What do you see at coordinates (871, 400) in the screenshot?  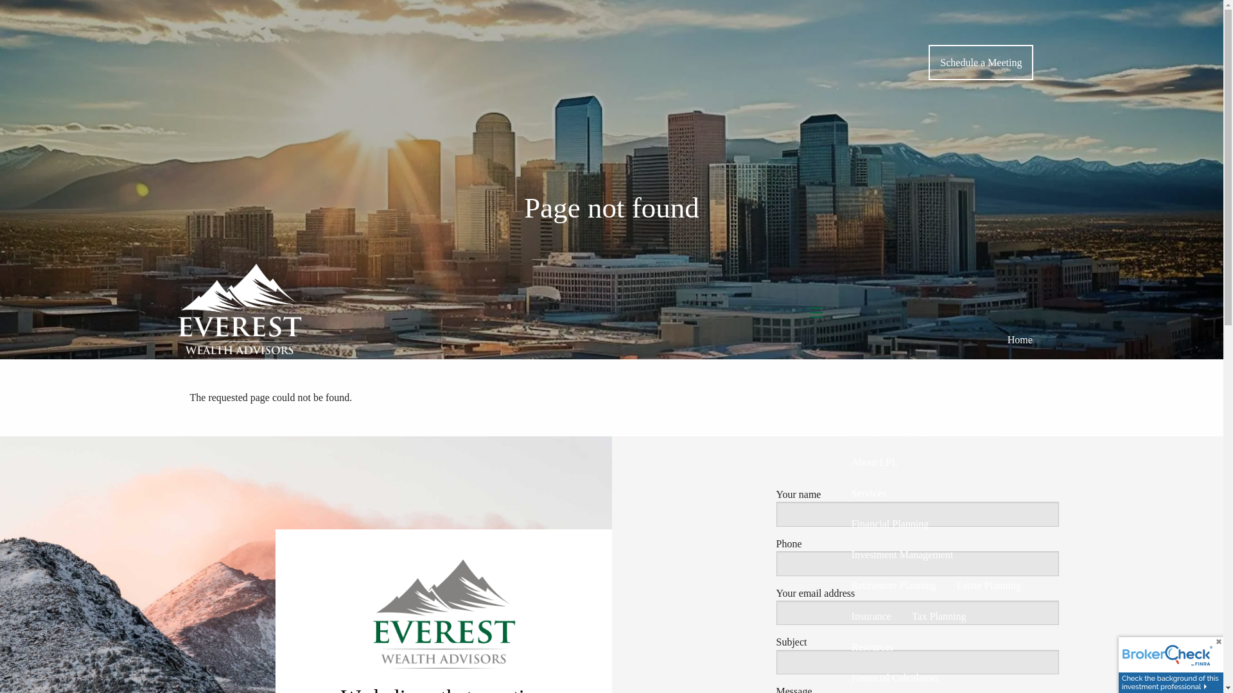 I see `About Us` at bounding box center [871, 400].